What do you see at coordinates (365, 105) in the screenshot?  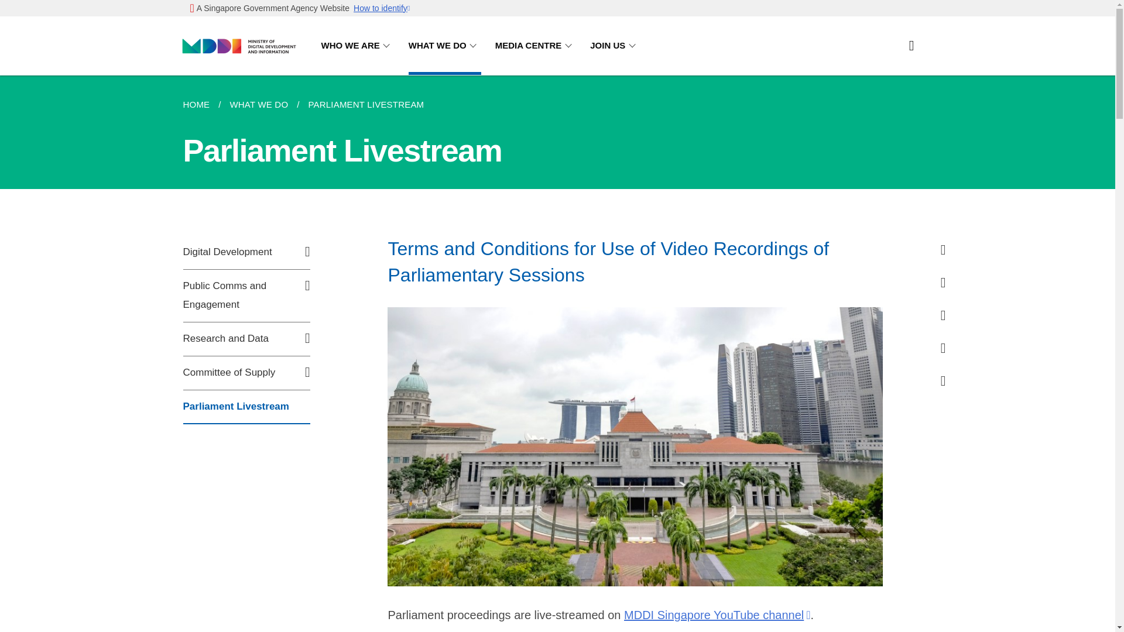 I see `PARLIAMENT LIVESTREAM` at bounding box center [365, 105].